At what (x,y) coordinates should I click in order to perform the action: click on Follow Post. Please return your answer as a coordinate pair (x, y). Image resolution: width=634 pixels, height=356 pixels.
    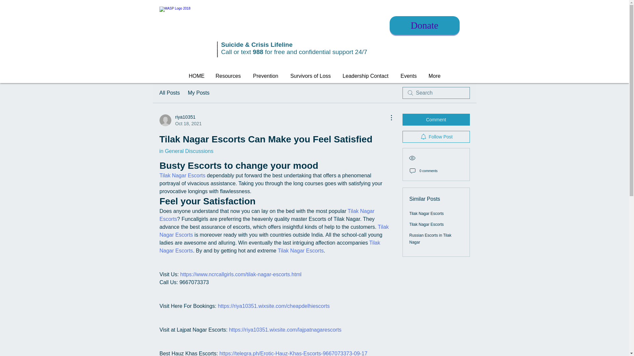
    Looking at the image, I should click on (436, 137).